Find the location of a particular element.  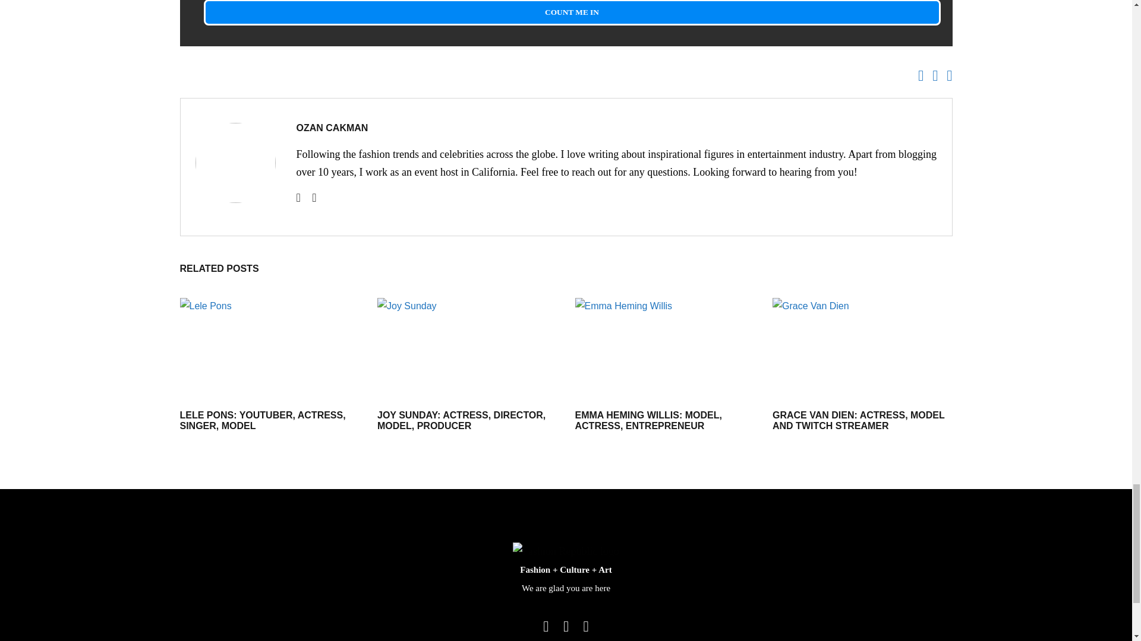

Grace Van Dien: Actress, Model and Twitch Streamer is located at coordinates (862, 348).